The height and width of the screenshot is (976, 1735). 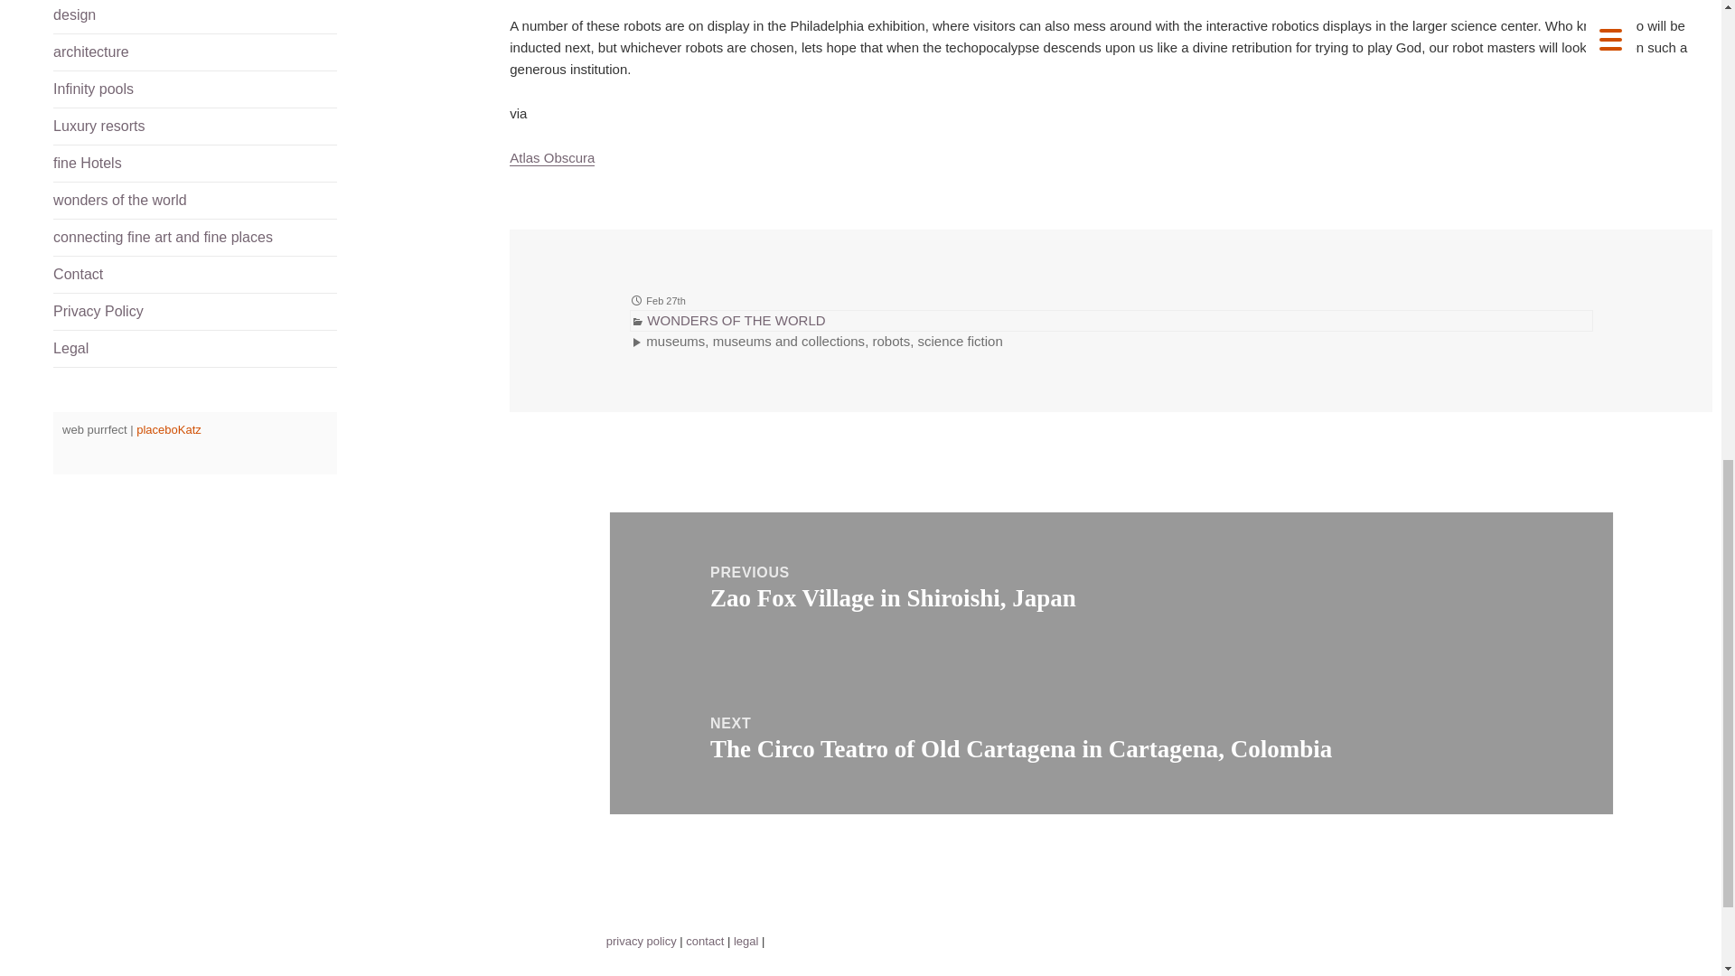 What do you see at coordinates (665, 300) in the screenshot?
I see `Feb 27th` at bounding box center [665, 300].